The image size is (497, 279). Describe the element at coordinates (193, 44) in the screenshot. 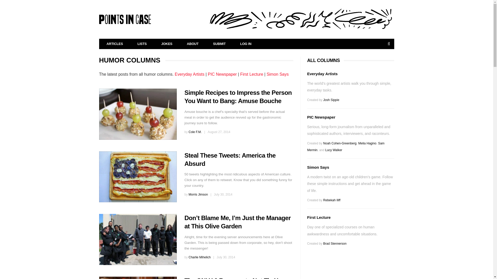

I see `ABOUT` at that location.